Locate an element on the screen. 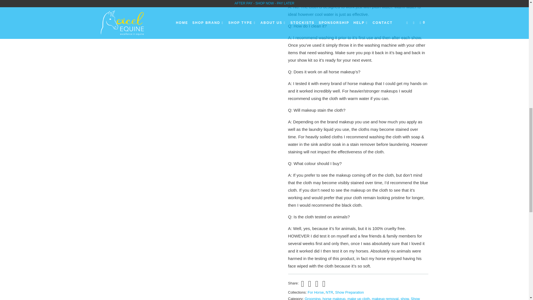 This screenshot has height=300, width=533. Products tagged Grooming is located at coordinates (313, 298).